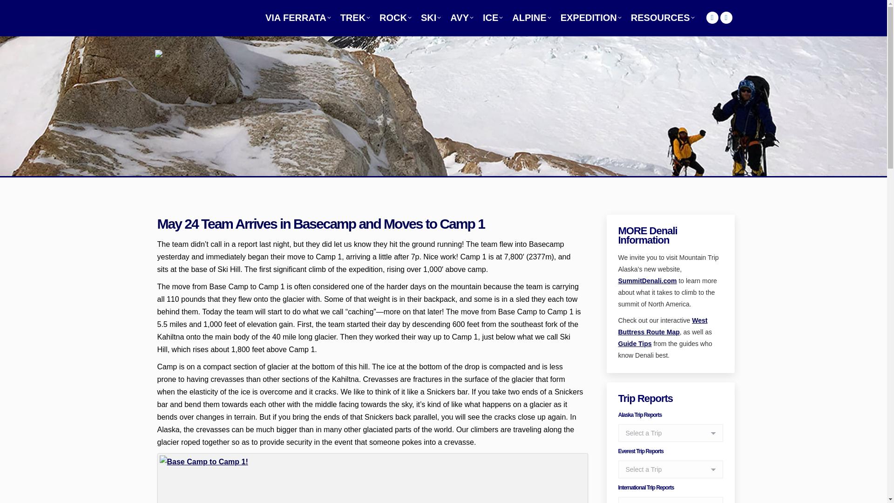 Image resolution: width=894 pixels, height=503 pixels. Describe the element at coordinates (395, 17) in the screenshot. I see `ROCK` at that location.